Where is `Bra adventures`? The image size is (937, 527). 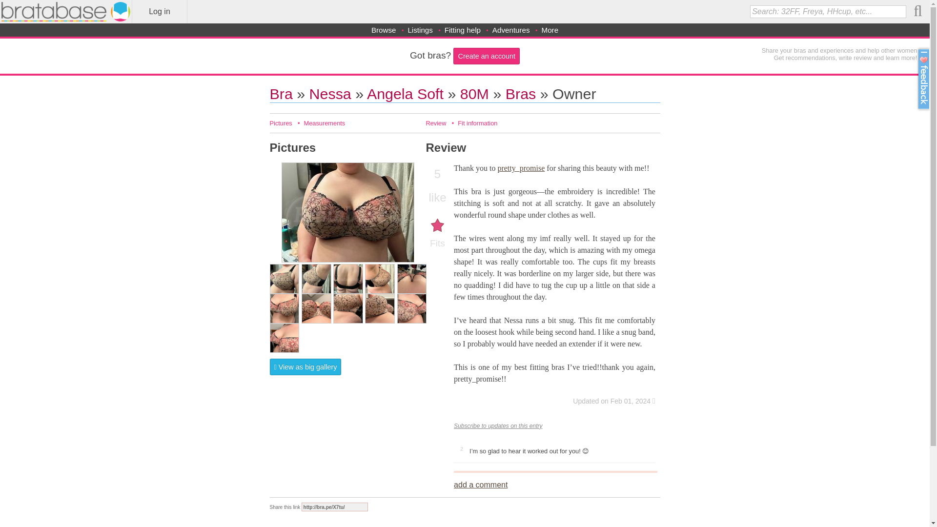
Bra adventures is located at coordinates (511, 30).